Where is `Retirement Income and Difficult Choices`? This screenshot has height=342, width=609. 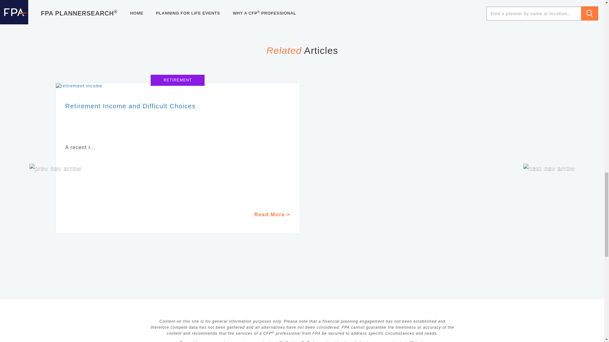 Retirement Income and Difficult Choices is located at coordinates (178, 86).